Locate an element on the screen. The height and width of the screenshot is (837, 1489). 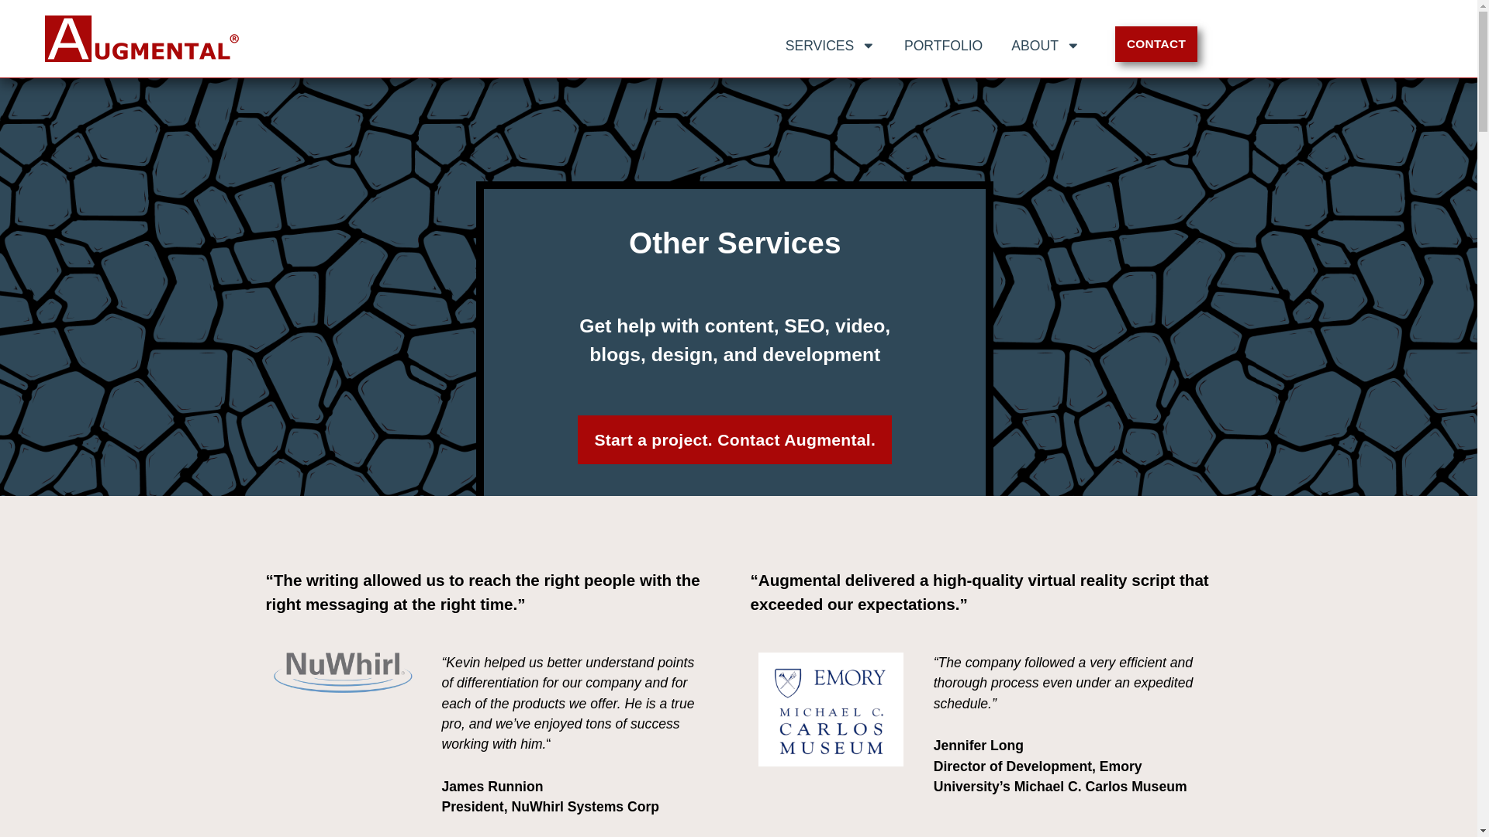
SERVICES is located at coordinates (830, 45).